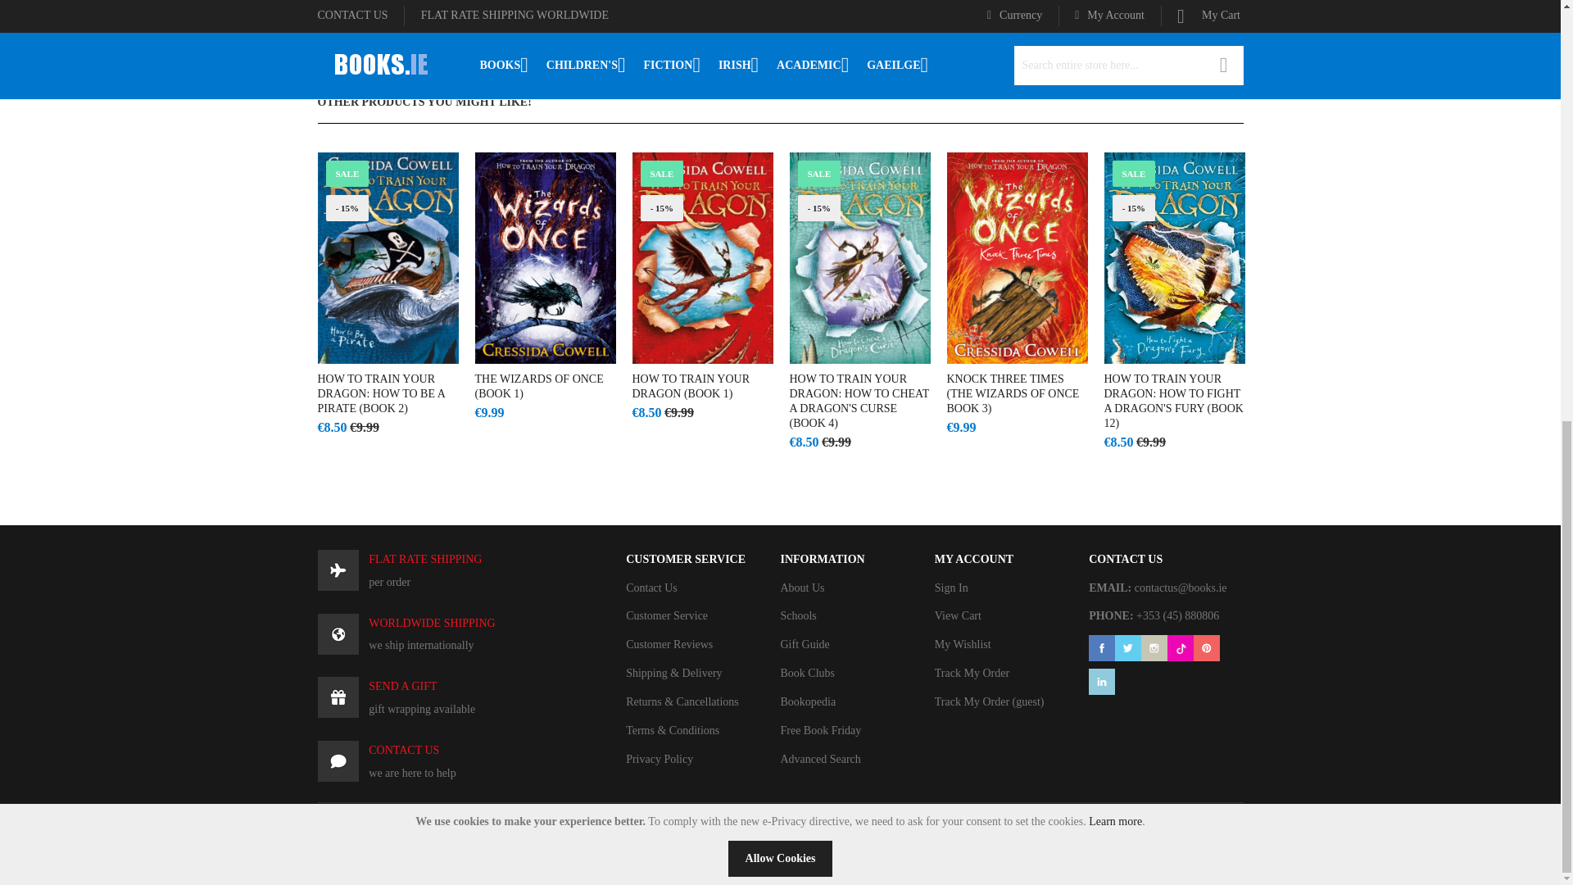 The height and width of the screenshot is (885, 1573). Describe the element at coordinates (780, 57) in the screenshot. I see `Allow Cookies` at that location.